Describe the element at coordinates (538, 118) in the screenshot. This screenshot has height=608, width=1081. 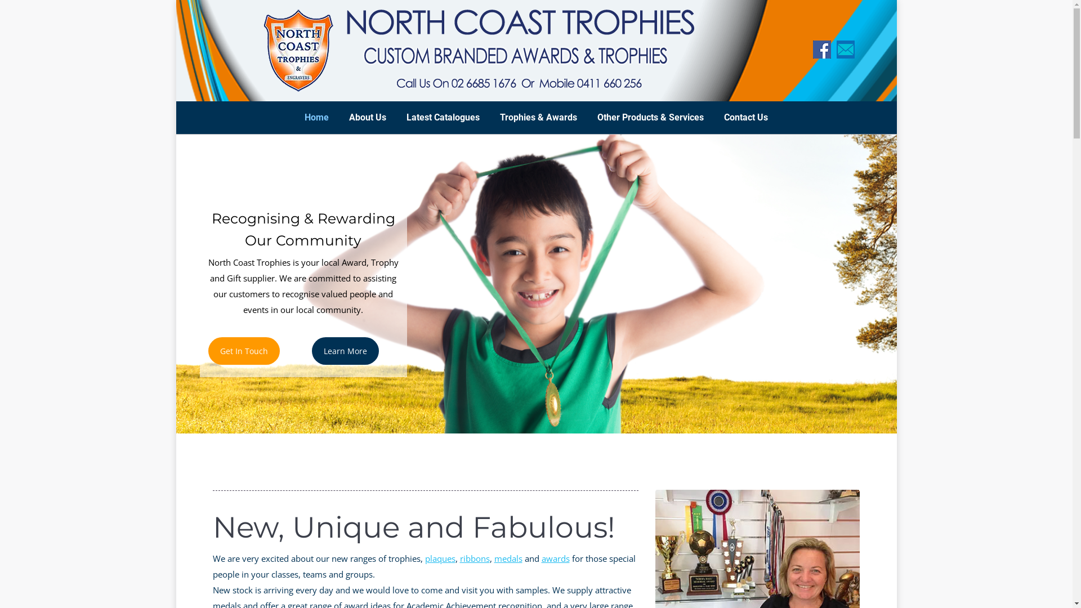
I see `Trophies & Awards` at that location.